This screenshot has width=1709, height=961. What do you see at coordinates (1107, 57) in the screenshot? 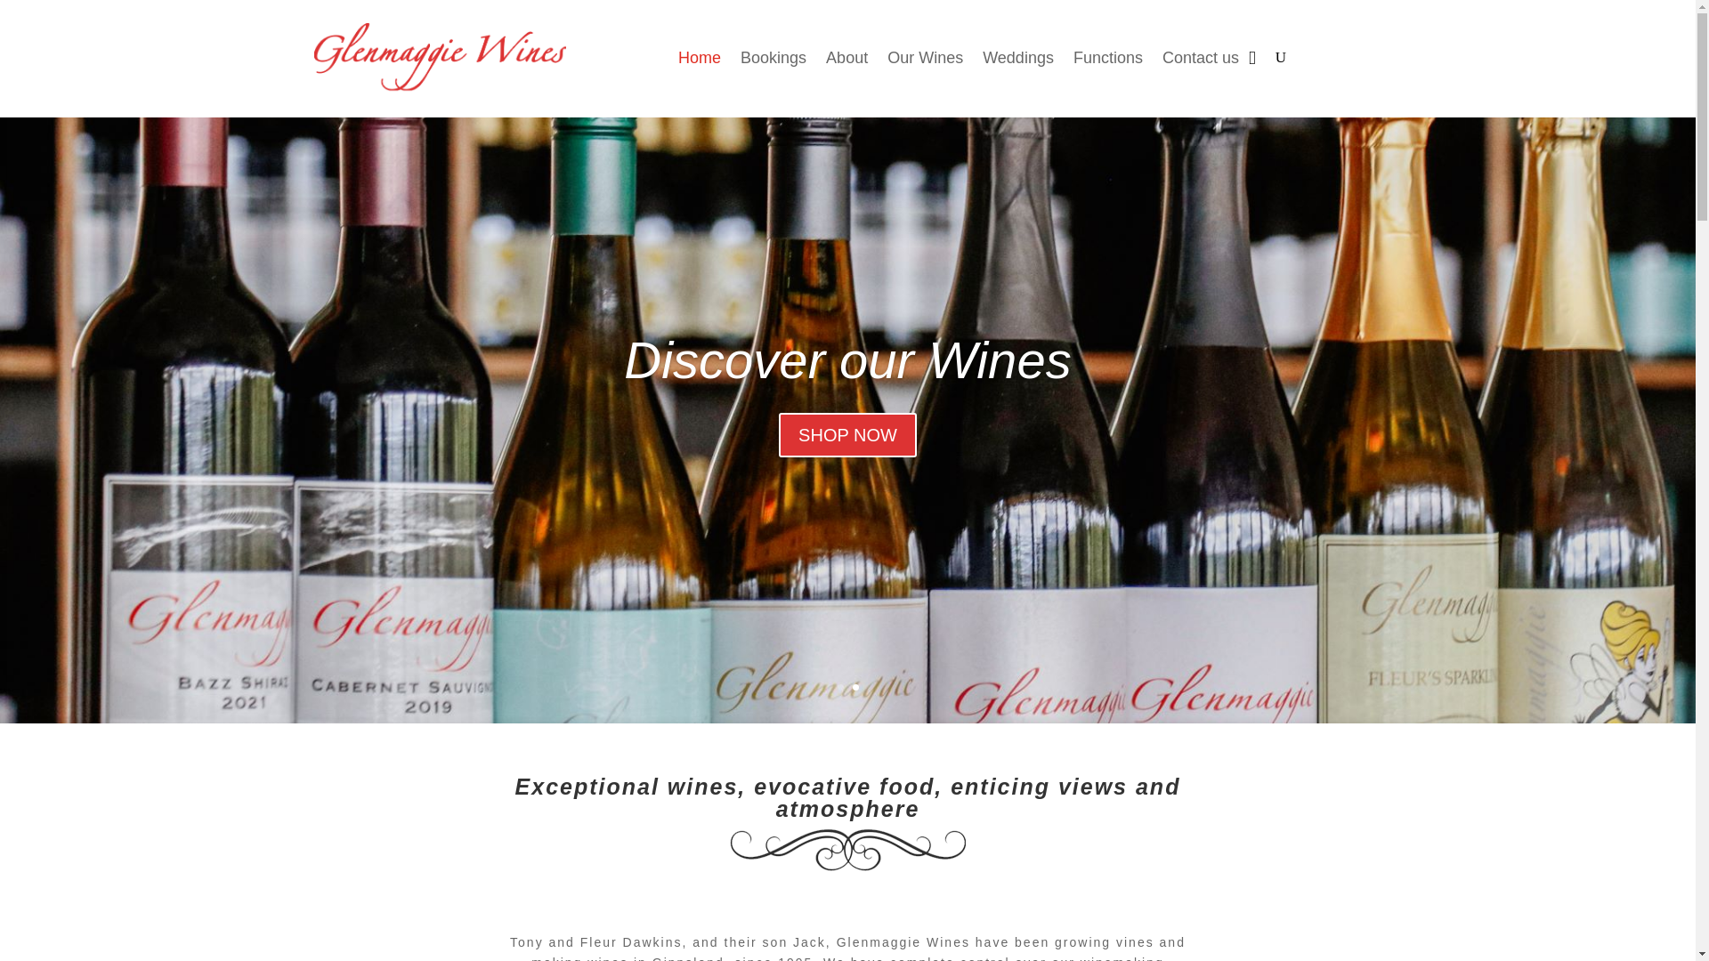
I see `Functions` at bounding box center [1107, 57].